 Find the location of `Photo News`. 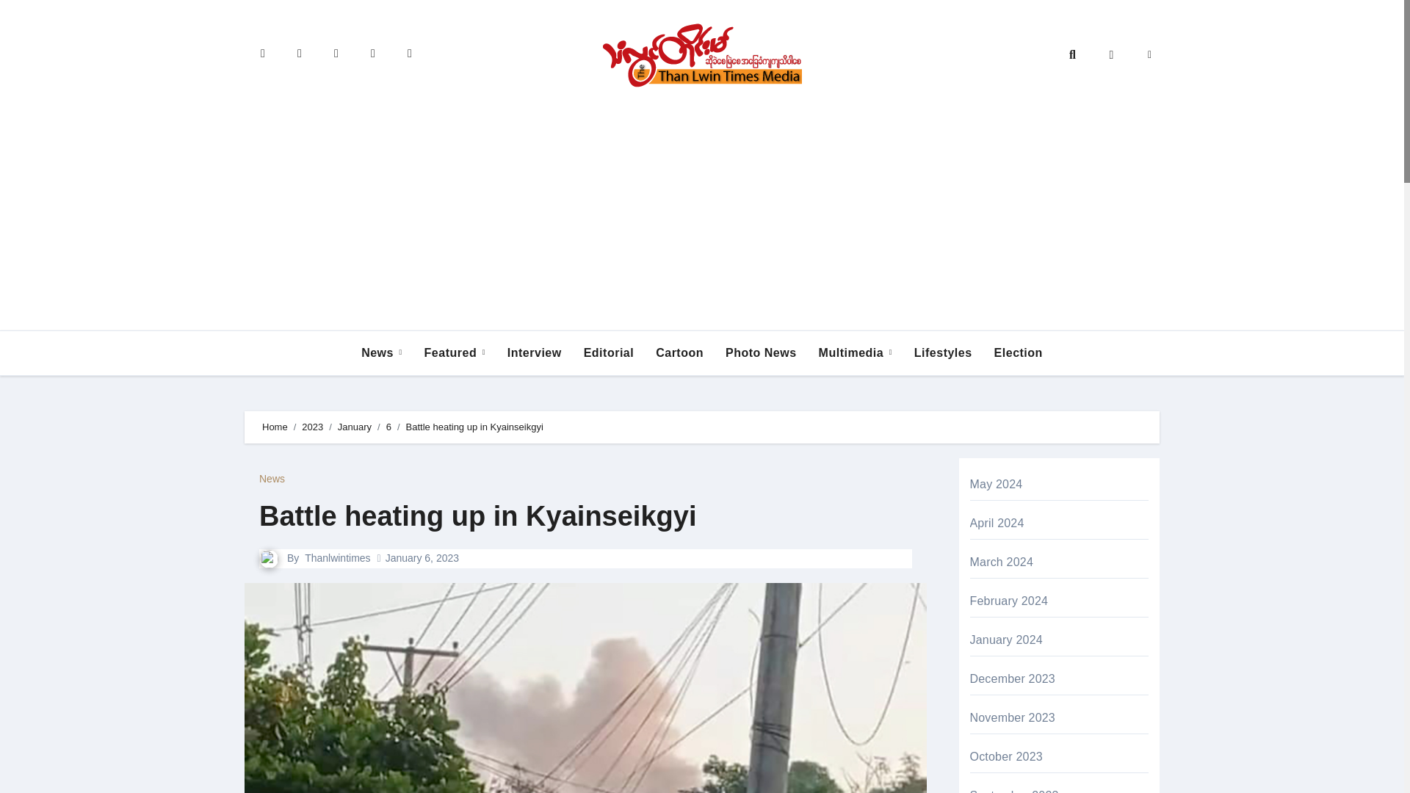

Photo News is located at coordinates (761, 353).